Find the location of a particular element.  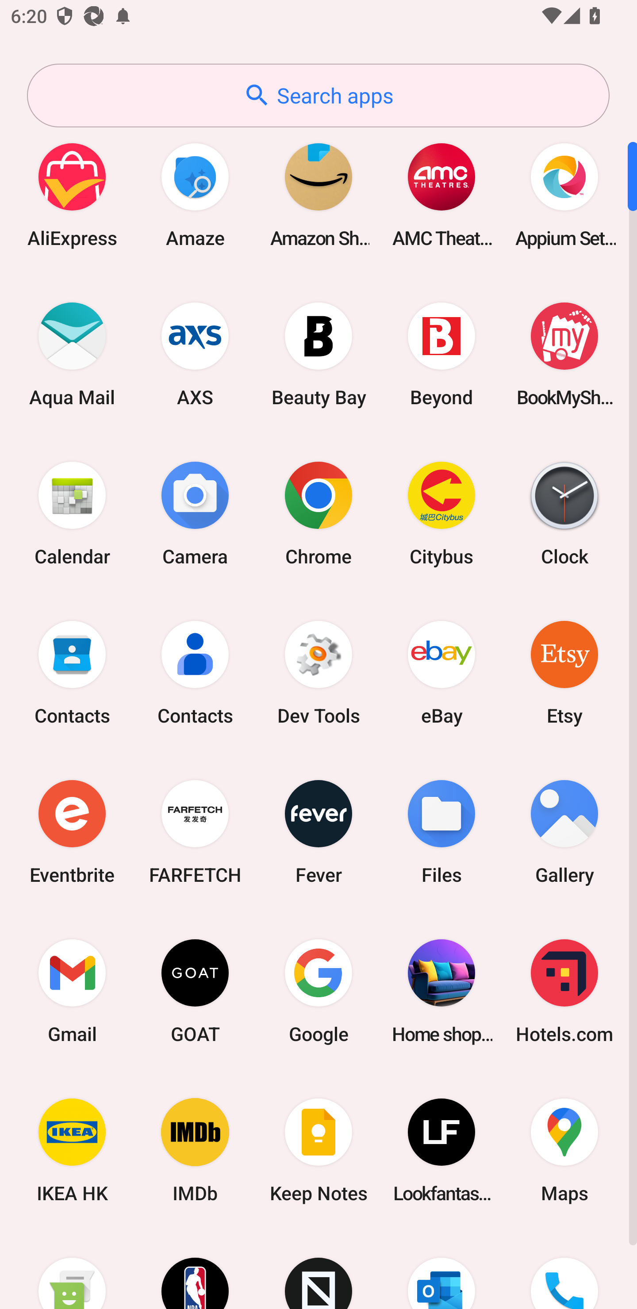

Maps is located at coordinates (564, 1151).